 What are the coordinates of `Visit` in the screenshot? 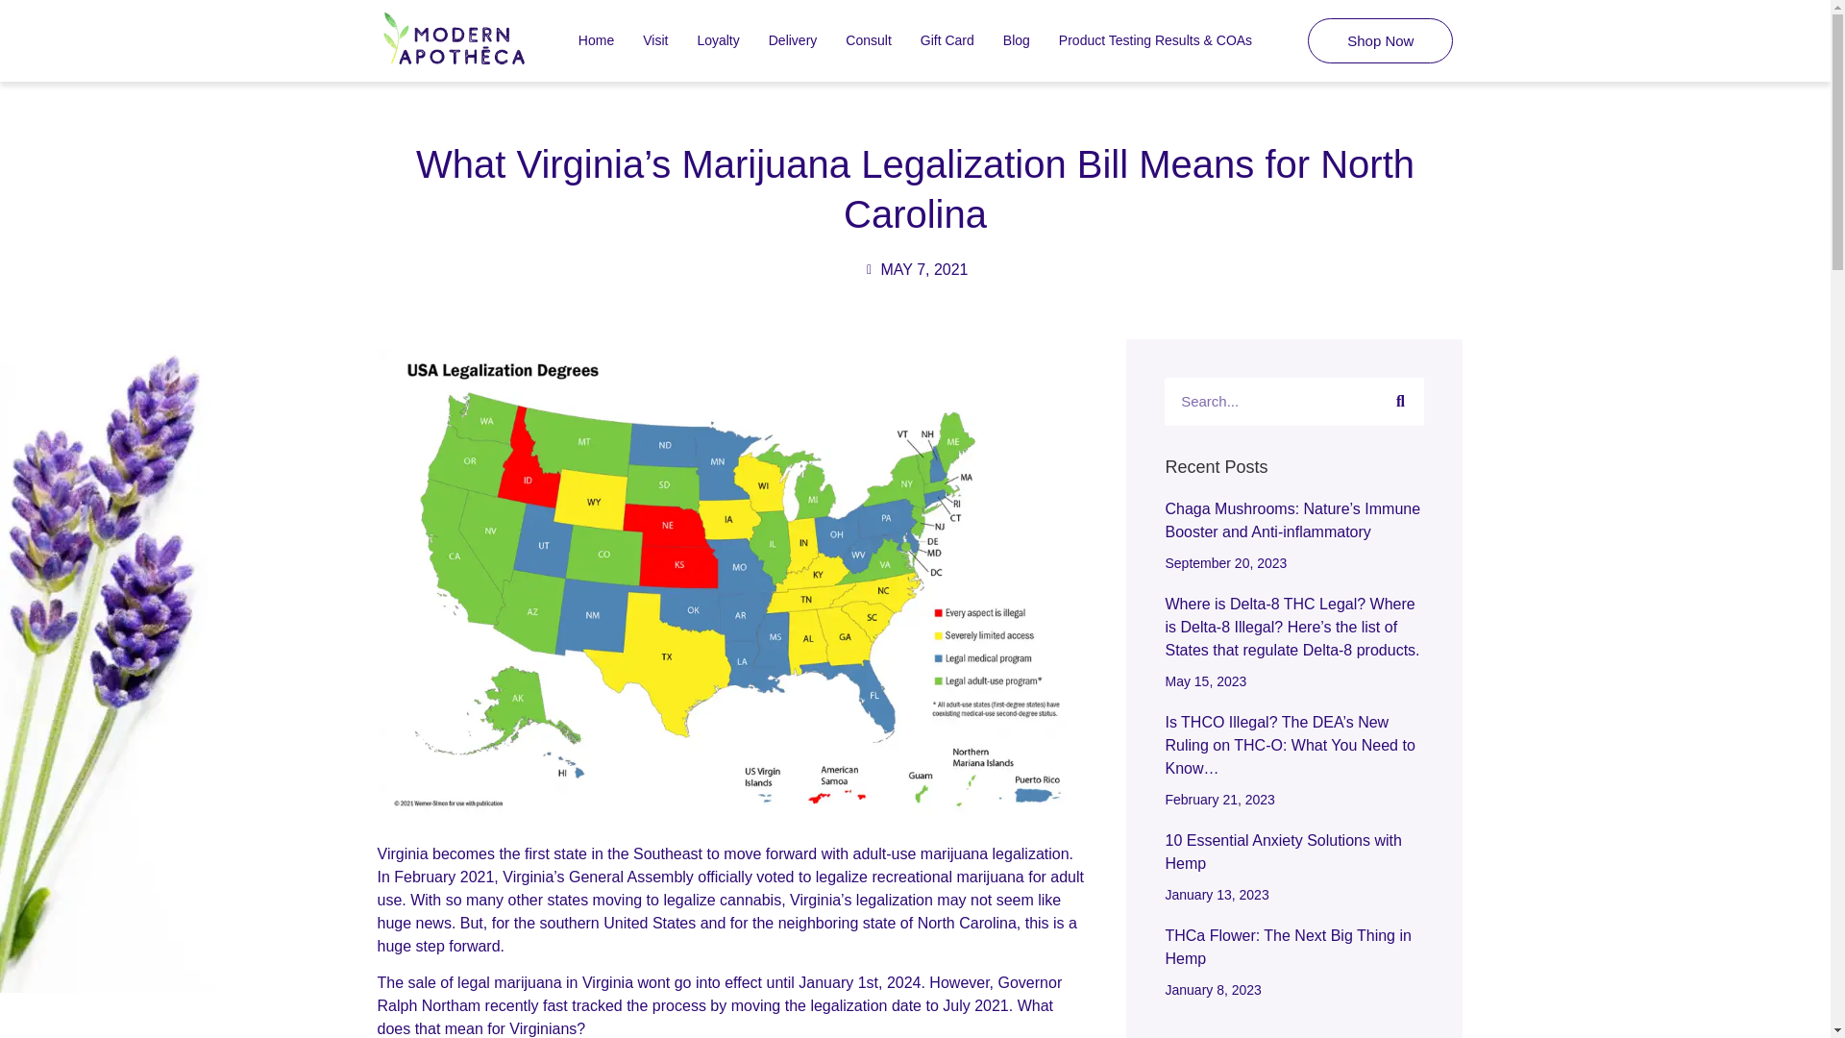 It's located at (655, 40).